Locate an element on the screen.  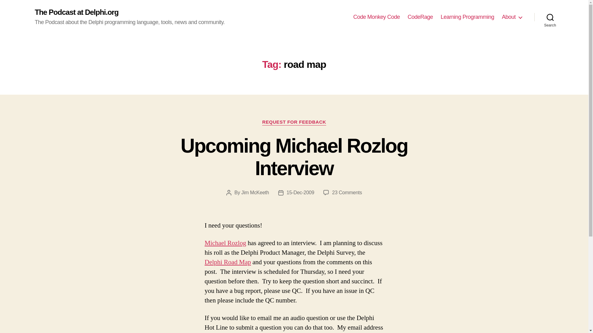
Jim McKeeth is located at coordinates (420, 17).